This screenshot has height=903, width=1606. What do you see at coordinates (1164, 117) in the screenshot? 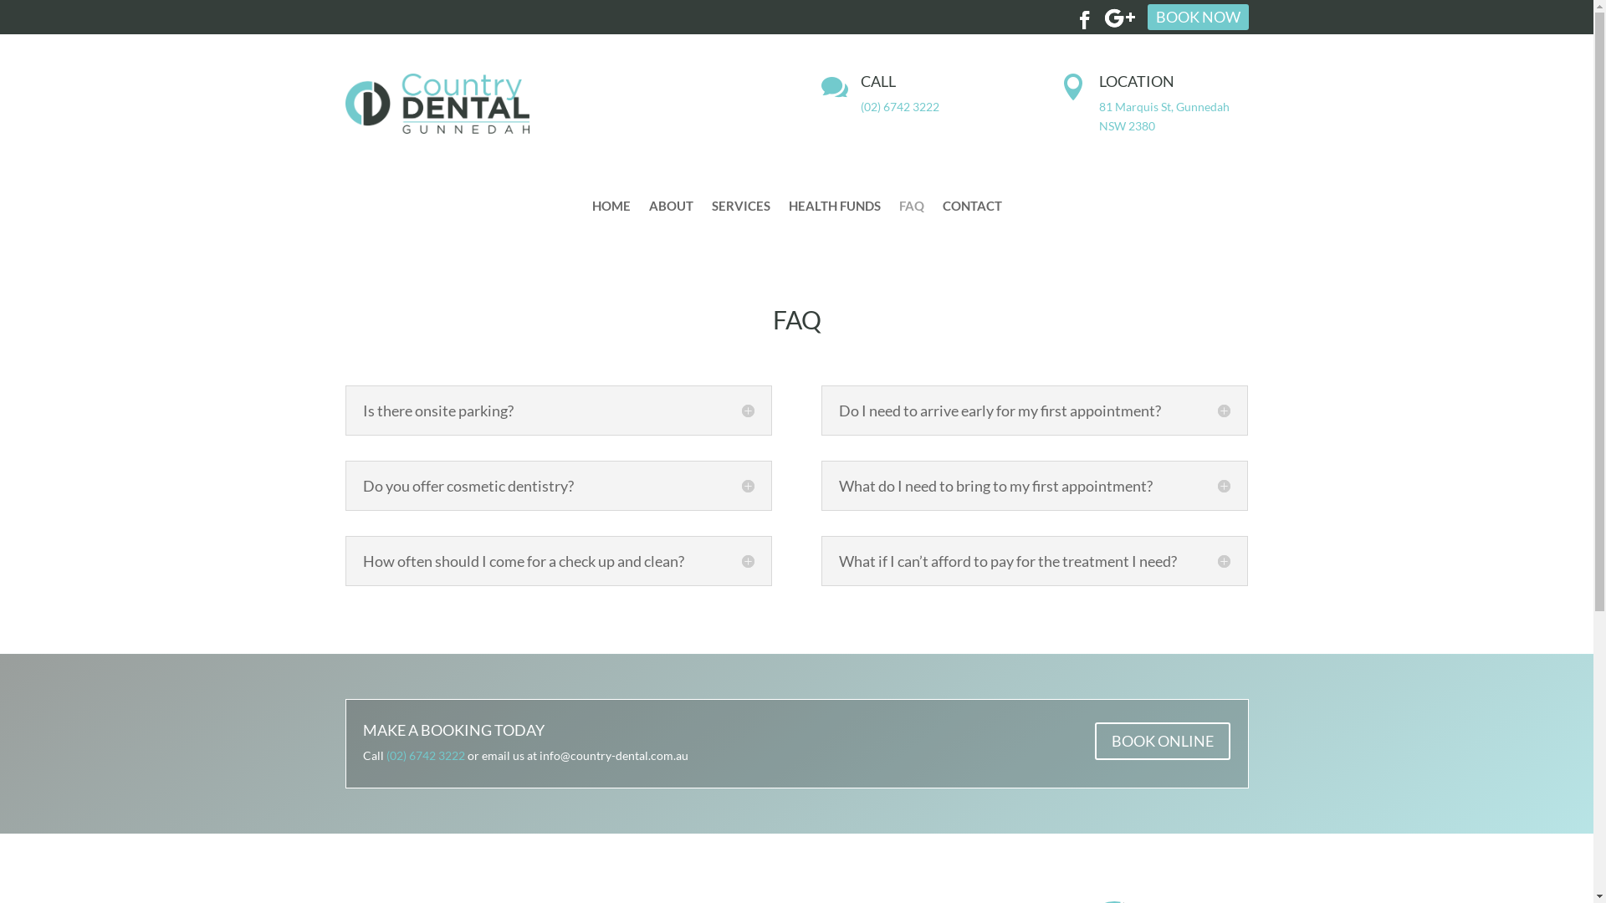
I see `81 Marquis St, Gunnedah NSW 2380` at bounding box center [1164, 117].